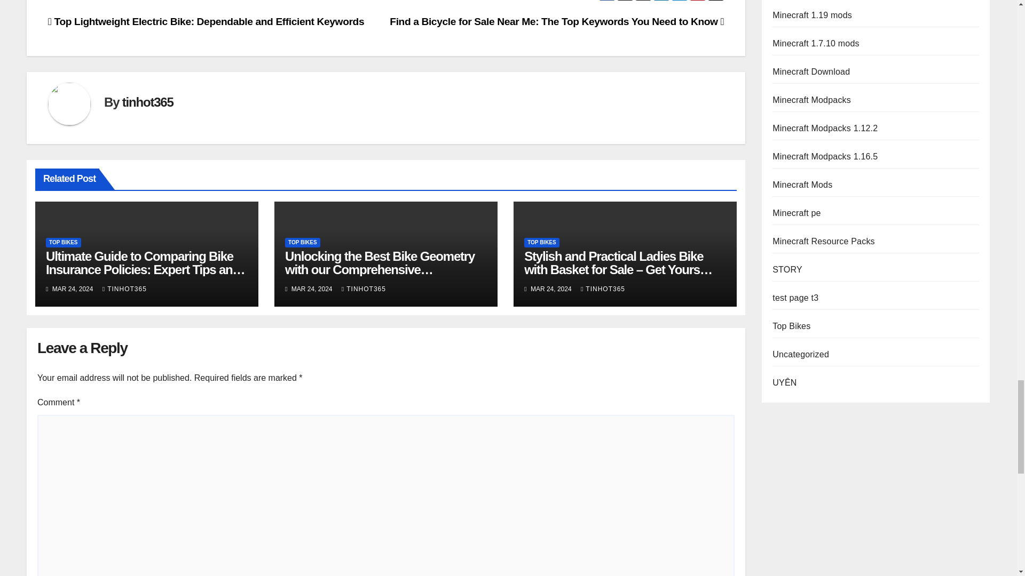 The height and width of the screenshot is (576, 1025). What do you see at coordinates (147, 102) in the screenshot?
I see `tinhot365` at bounding box center [147, 102].